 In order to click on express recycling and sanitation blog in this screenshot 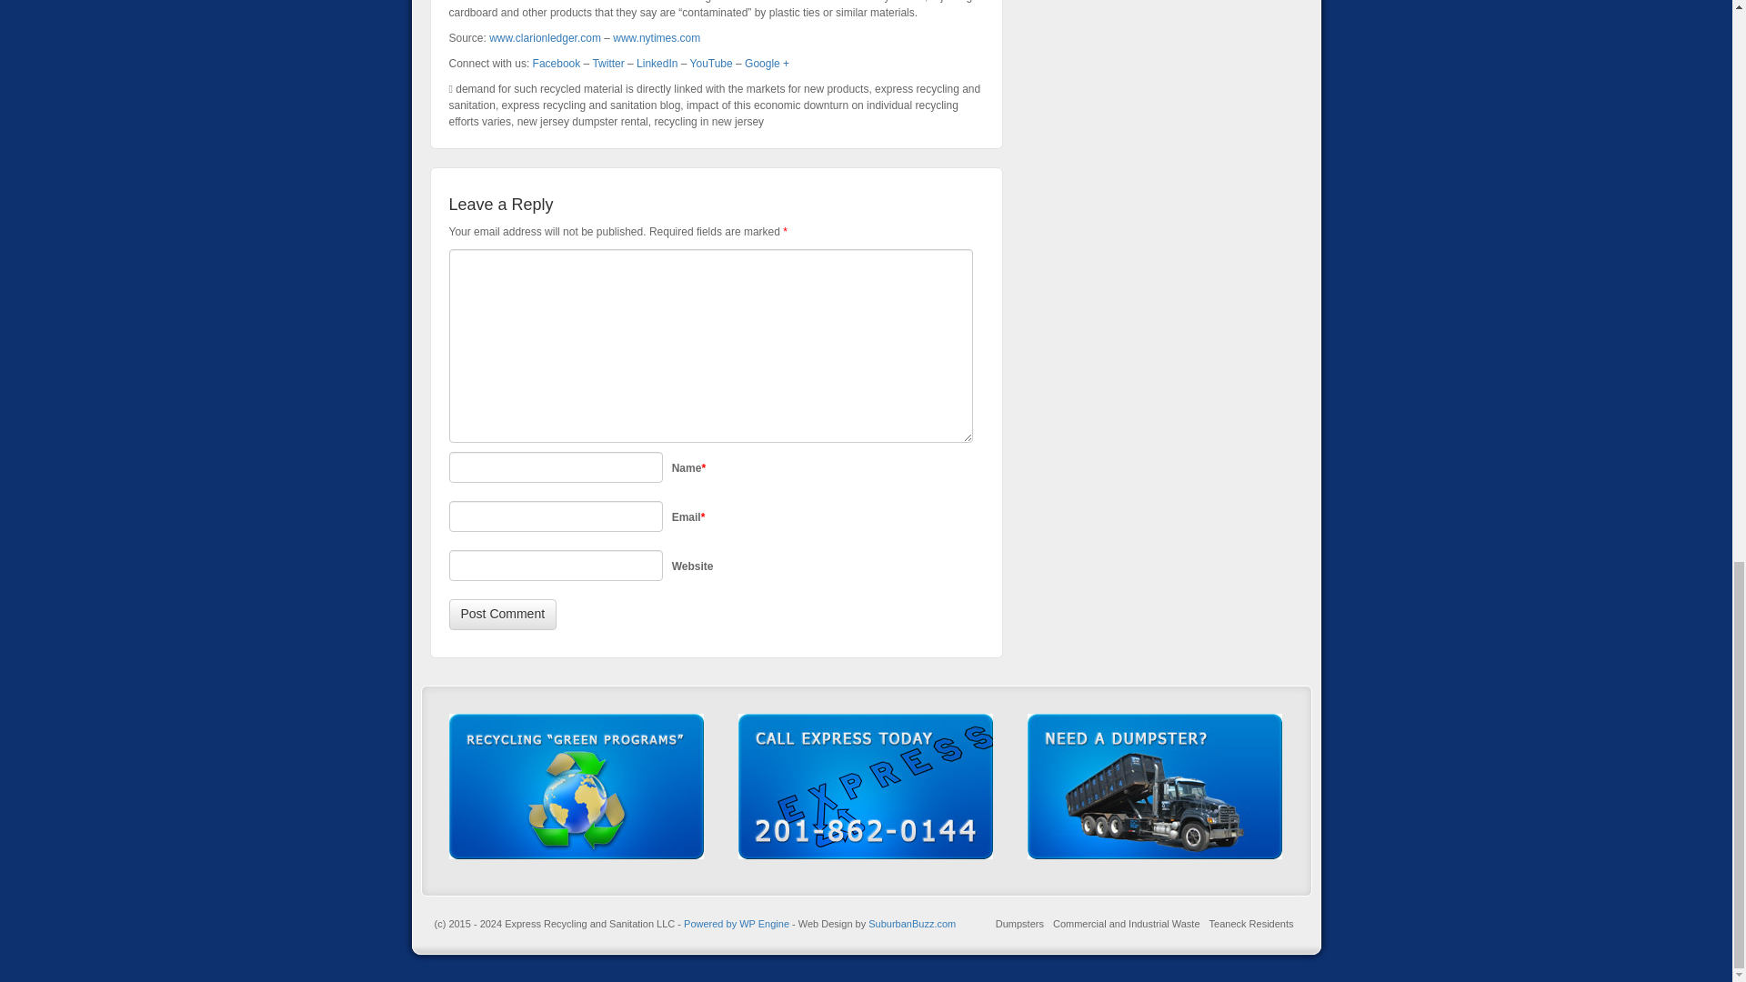, I will do `click(591, 105)`.